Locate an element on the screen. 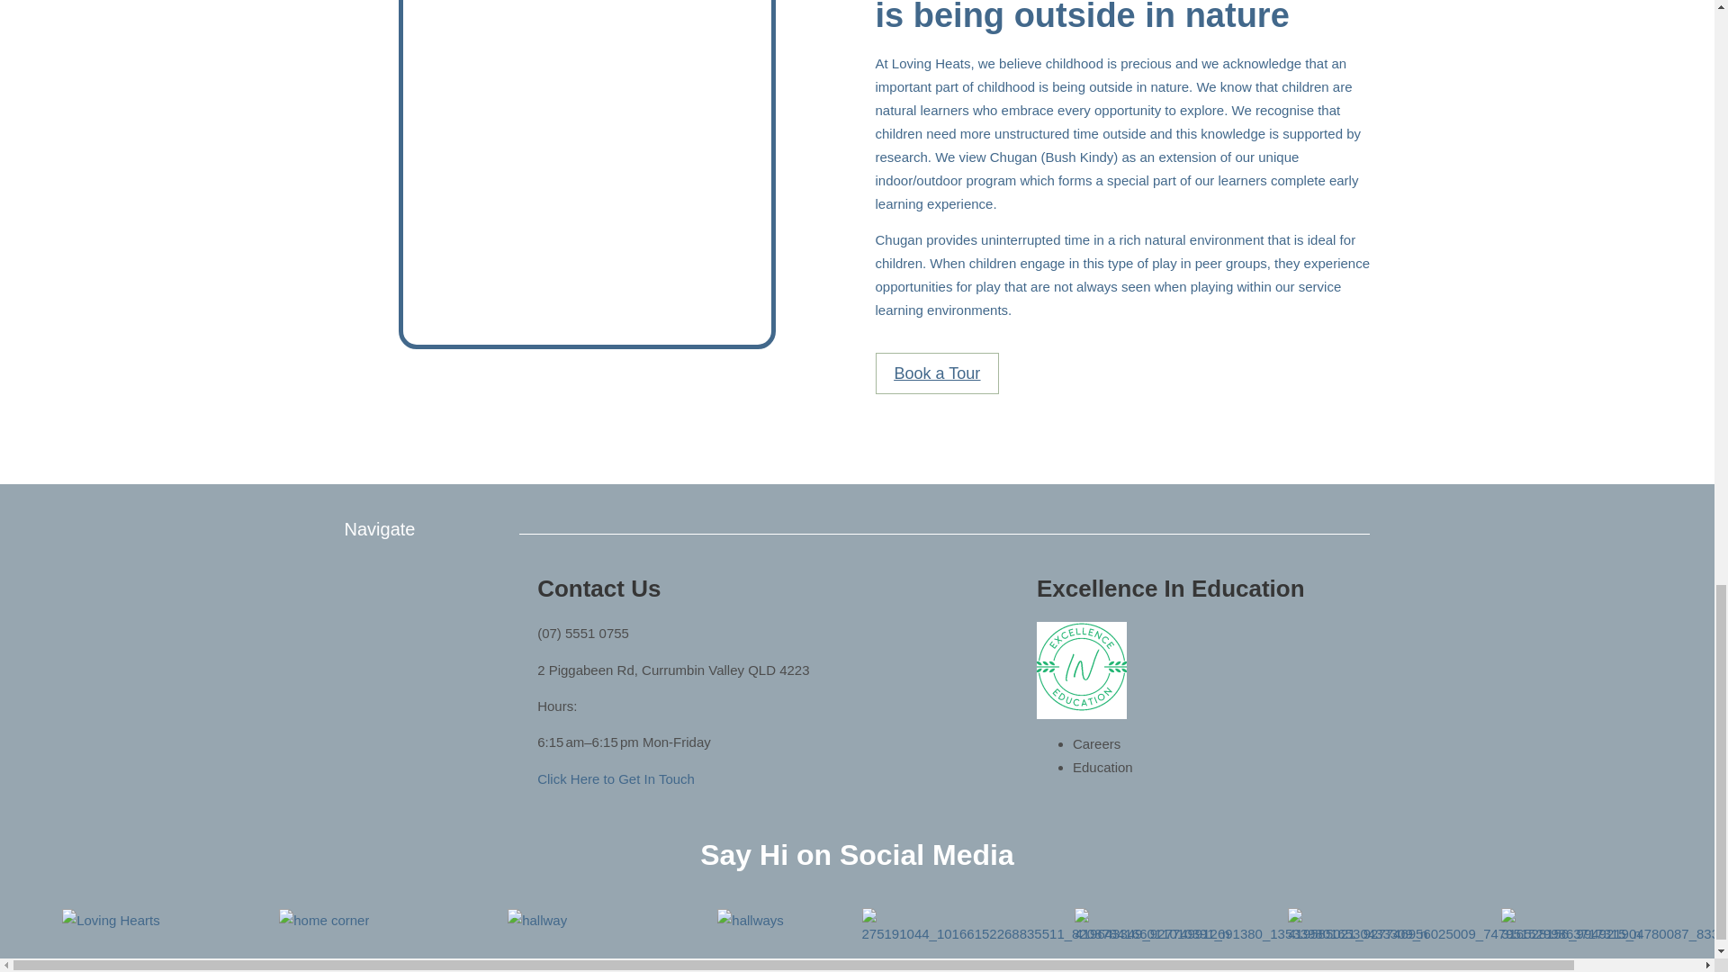  home corner is located at coordinates (324, 920).